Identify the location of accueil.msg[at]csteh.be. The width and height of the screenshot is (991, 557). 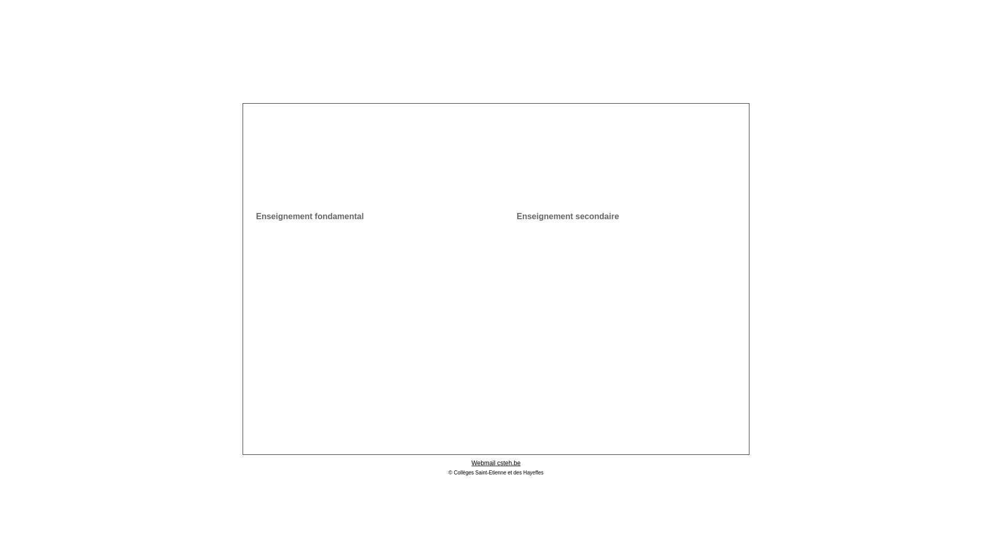
(663, 426).